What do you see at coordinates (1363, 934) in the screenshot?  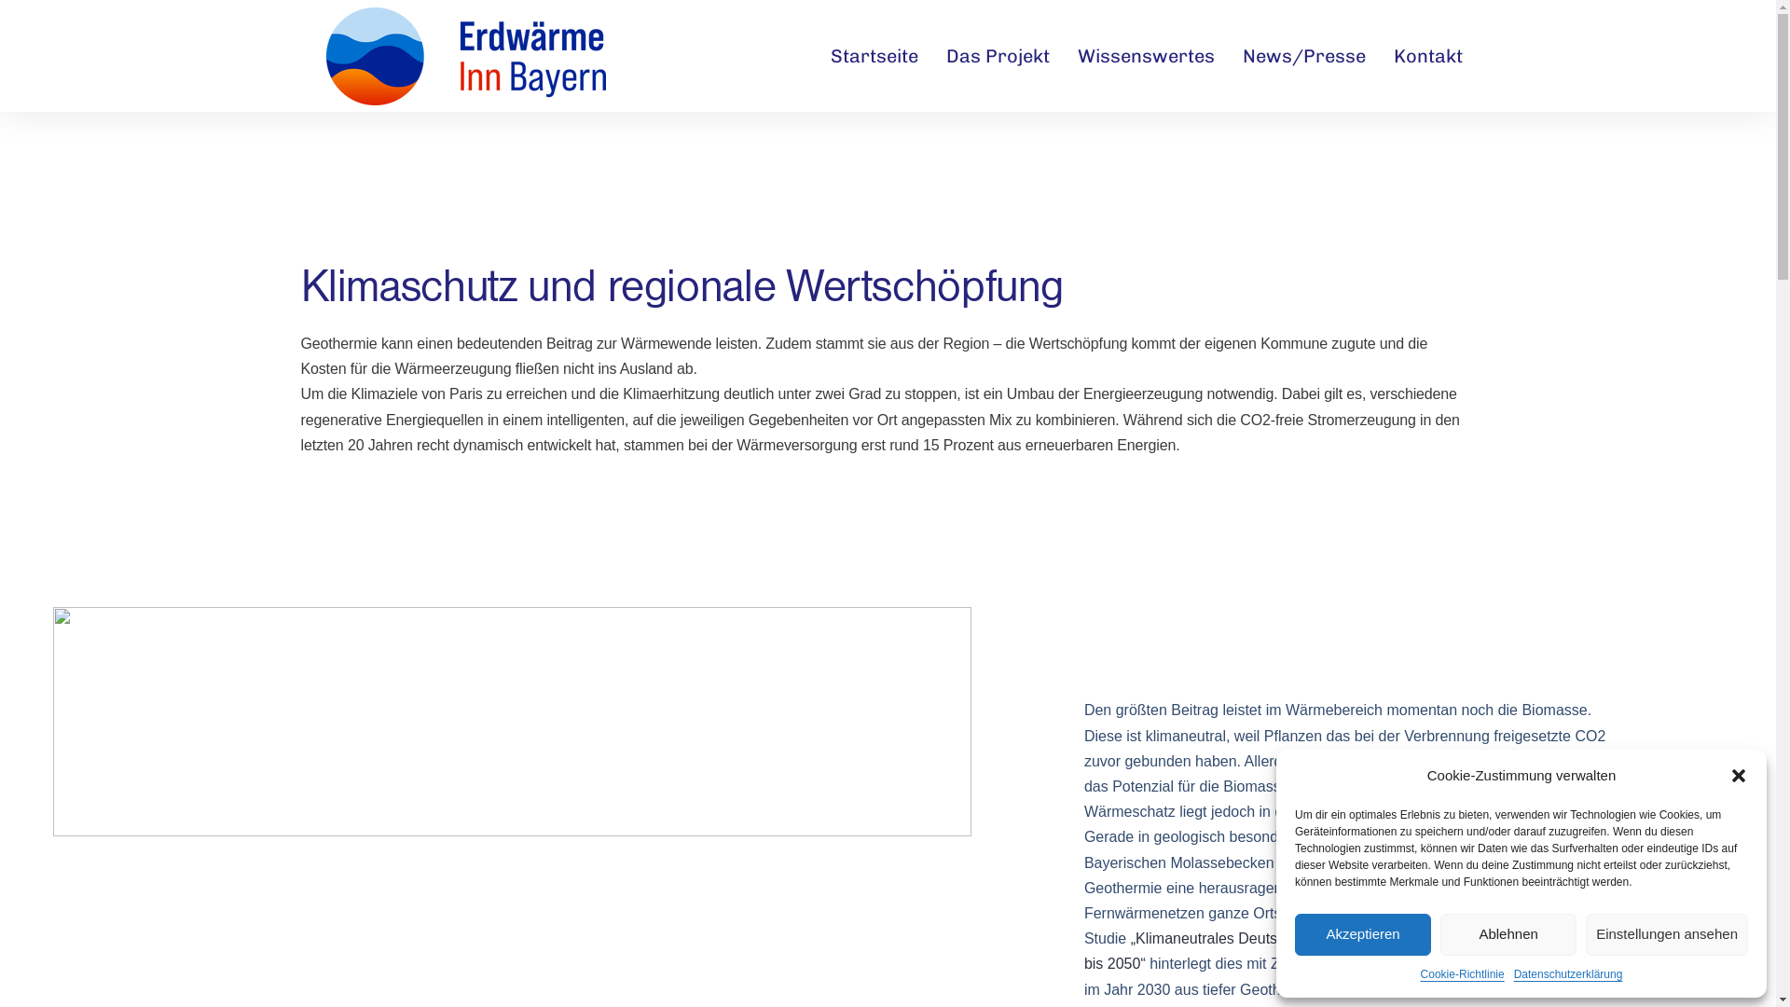 I see `Akzeptieren` at bounding box center [1363, 934].